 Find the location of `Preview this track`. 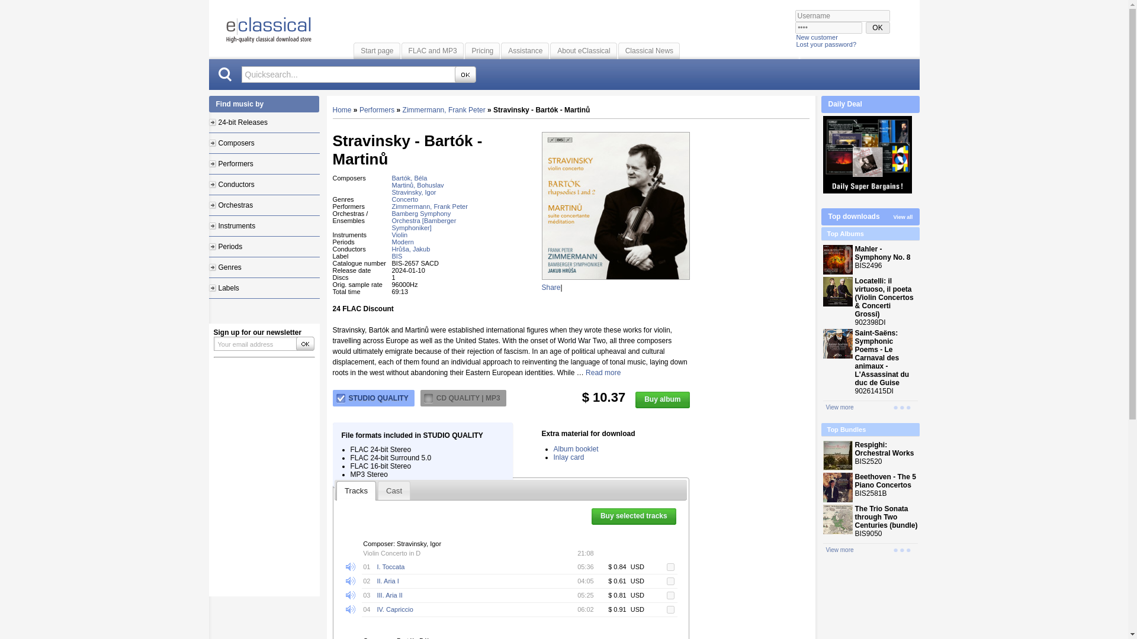

Preview this track is located at coordinates (354, 609).